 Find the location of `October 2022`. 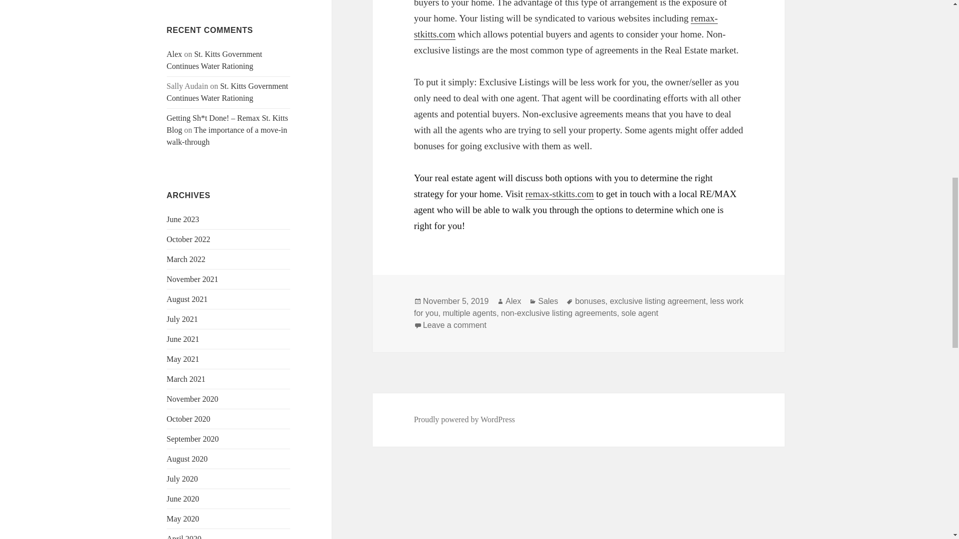

October 2022 is located at coordinates (189, 239).